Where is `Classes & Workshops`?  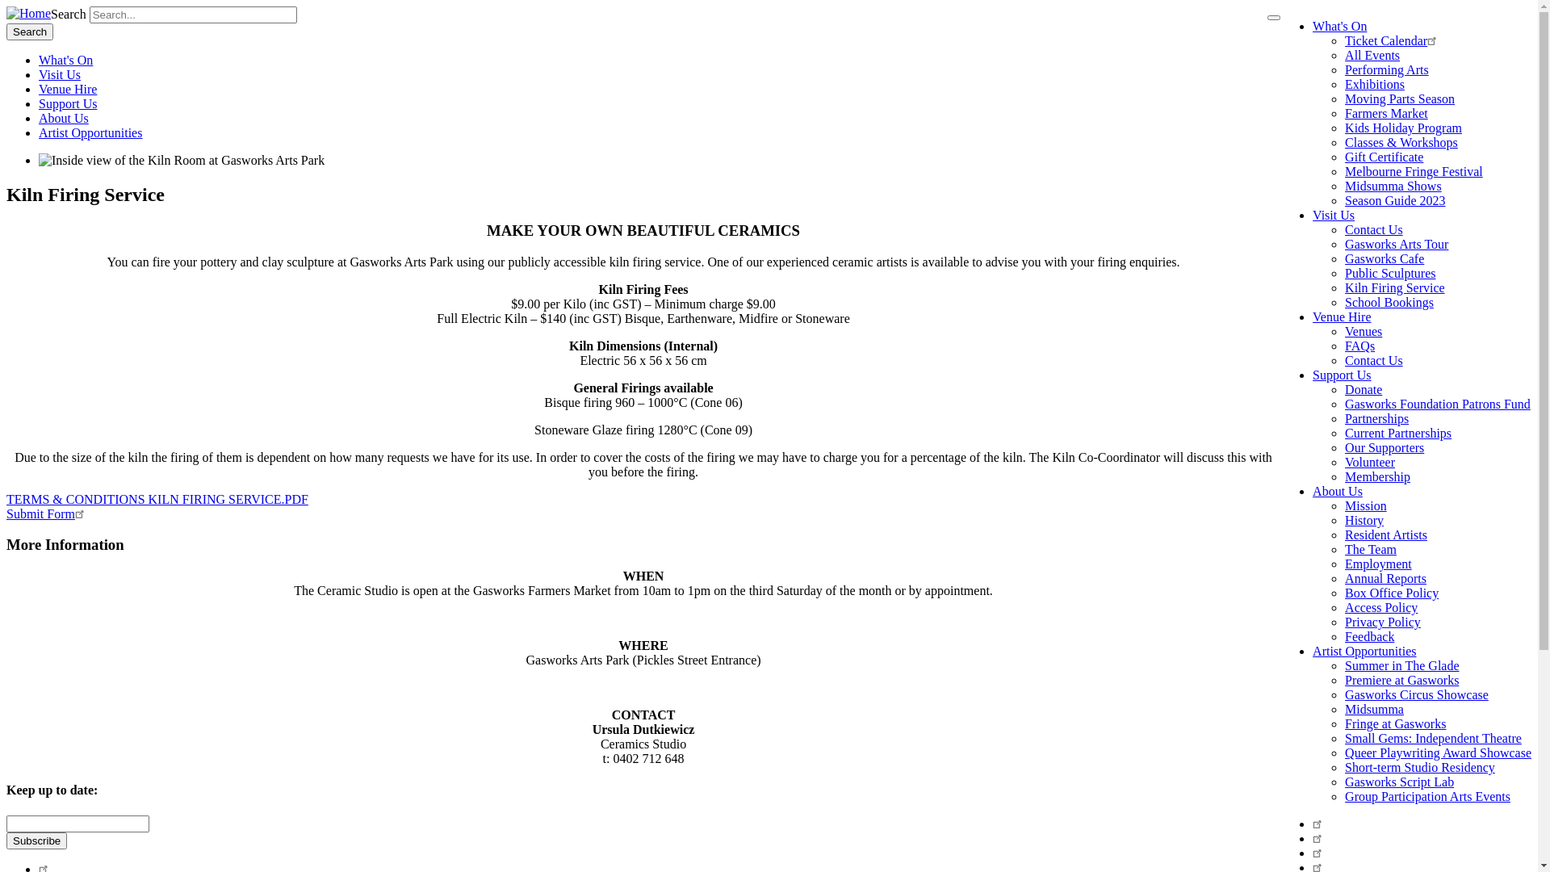
Classes & Workshops is located at coordinates (1401, 142).